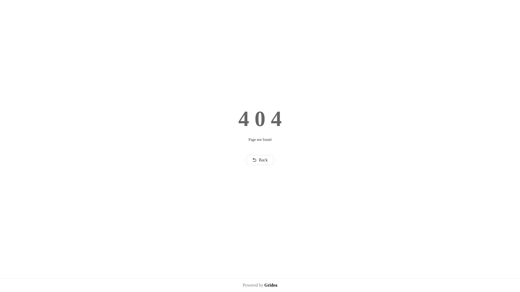 The width and height of the screenshot is (520, 292). I want to click on Gridea, so click(271, 285).